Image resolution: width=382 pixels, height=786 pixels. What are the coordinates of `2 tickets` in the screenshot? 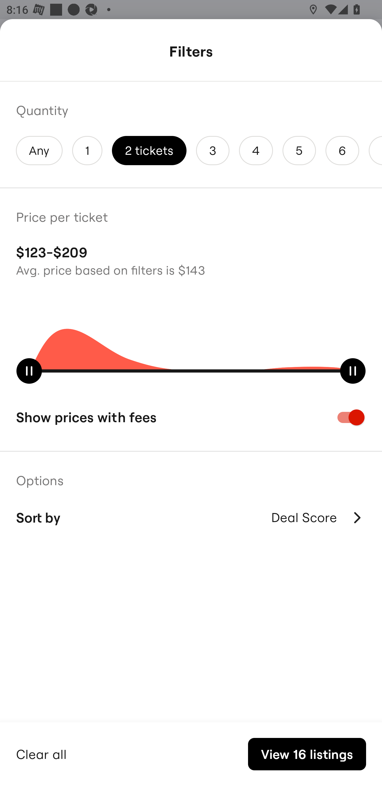 It's located at (149, 150).